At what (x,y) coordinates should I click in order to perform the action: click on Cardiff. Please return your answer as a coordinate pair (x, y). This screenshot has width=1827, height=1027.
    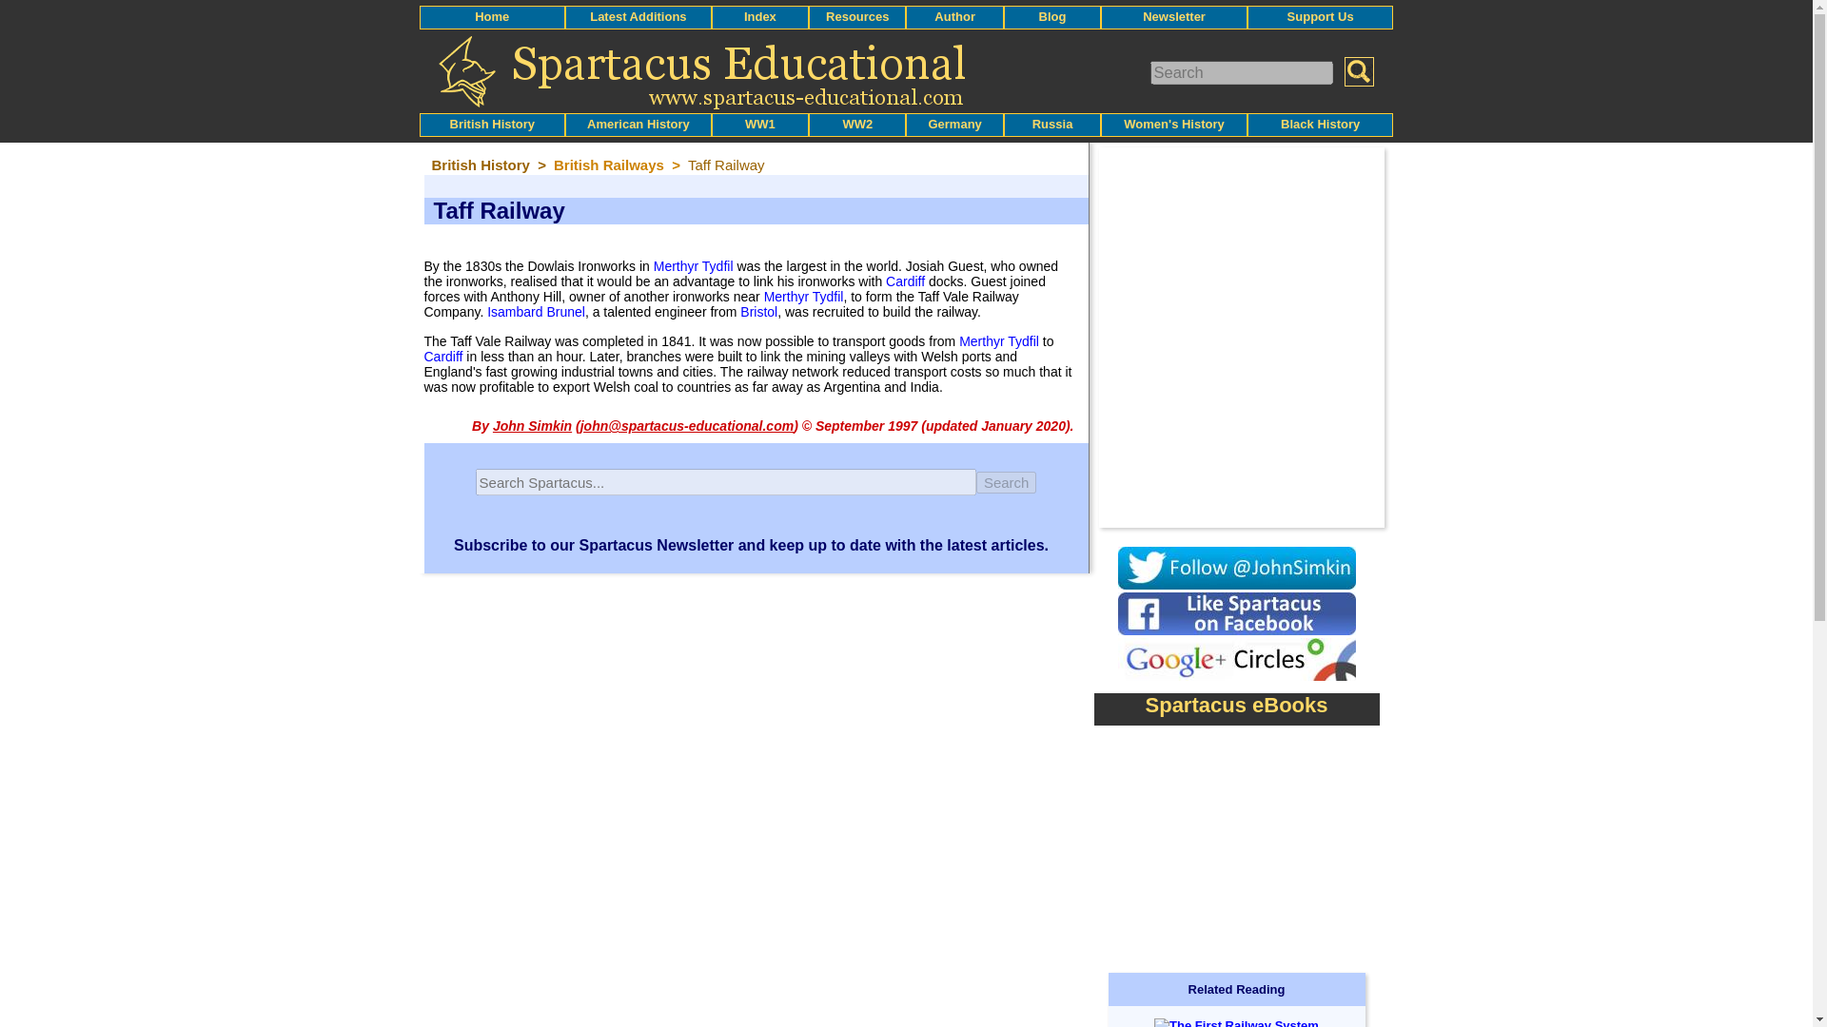
    Looking at the image, I should click on (443, 357).